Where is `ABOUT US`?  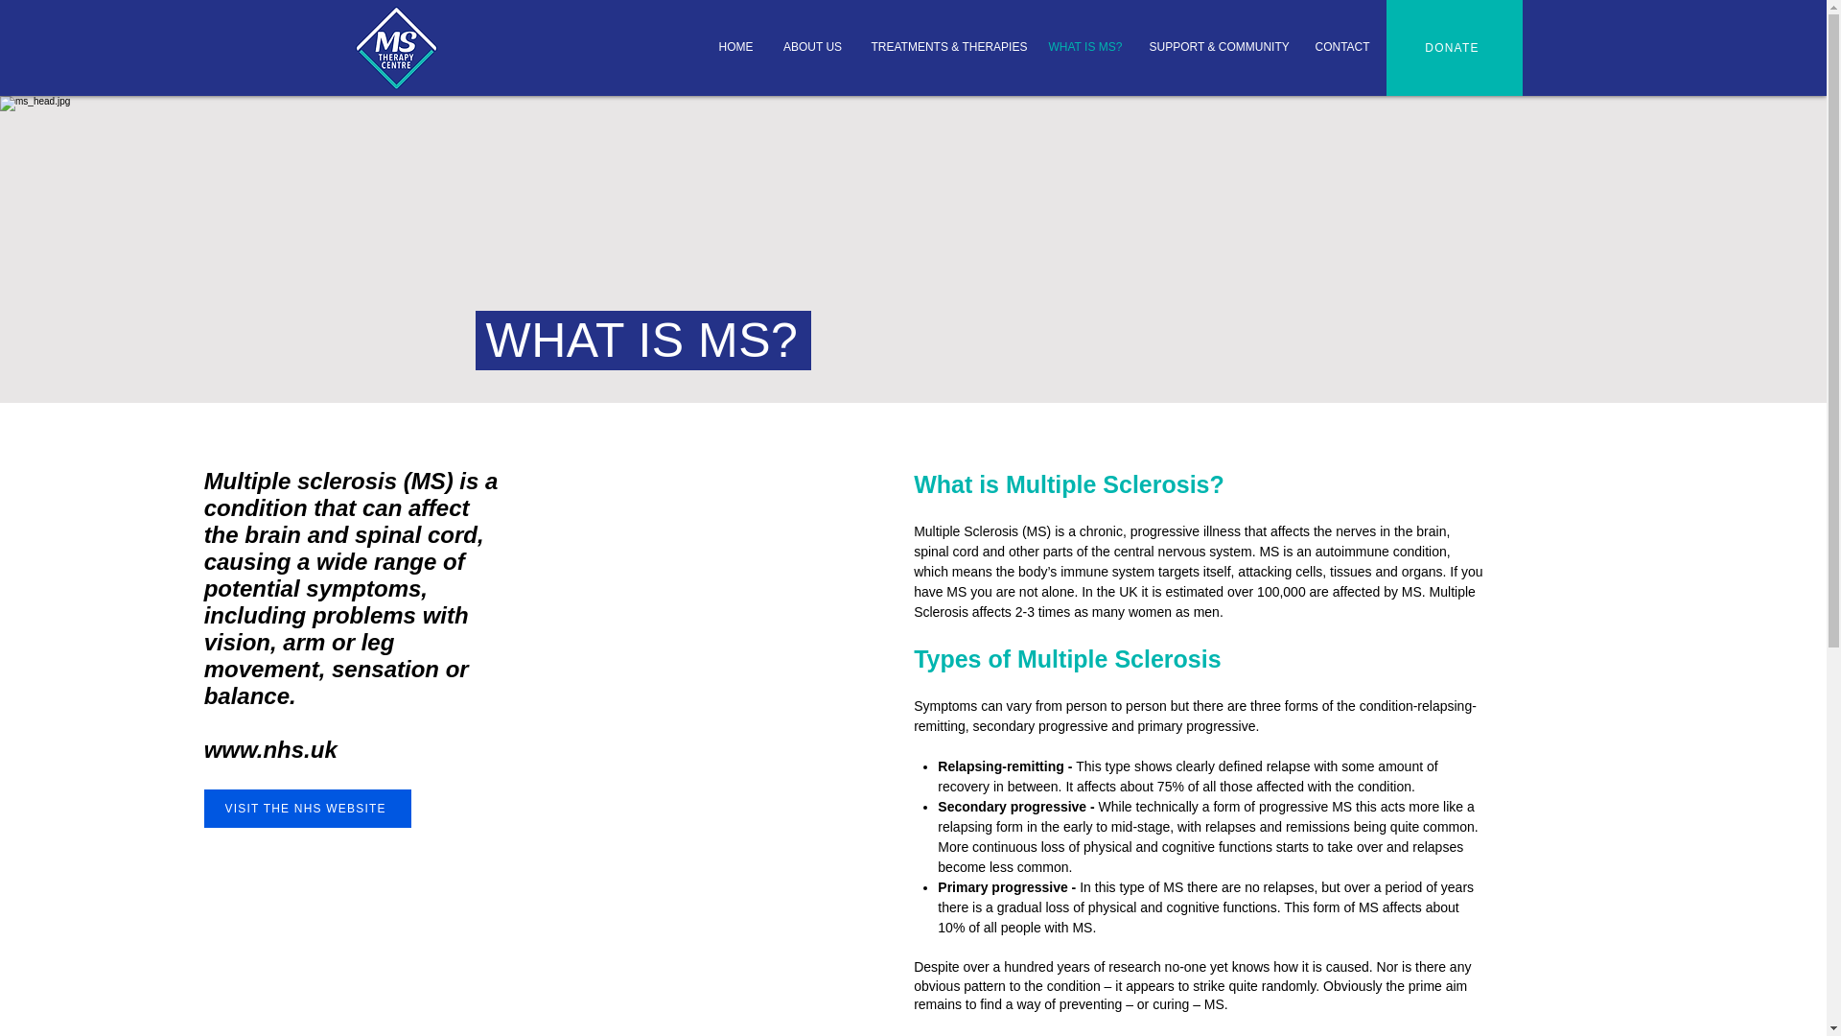
ABOUT US is located at coordinates (813, 47).